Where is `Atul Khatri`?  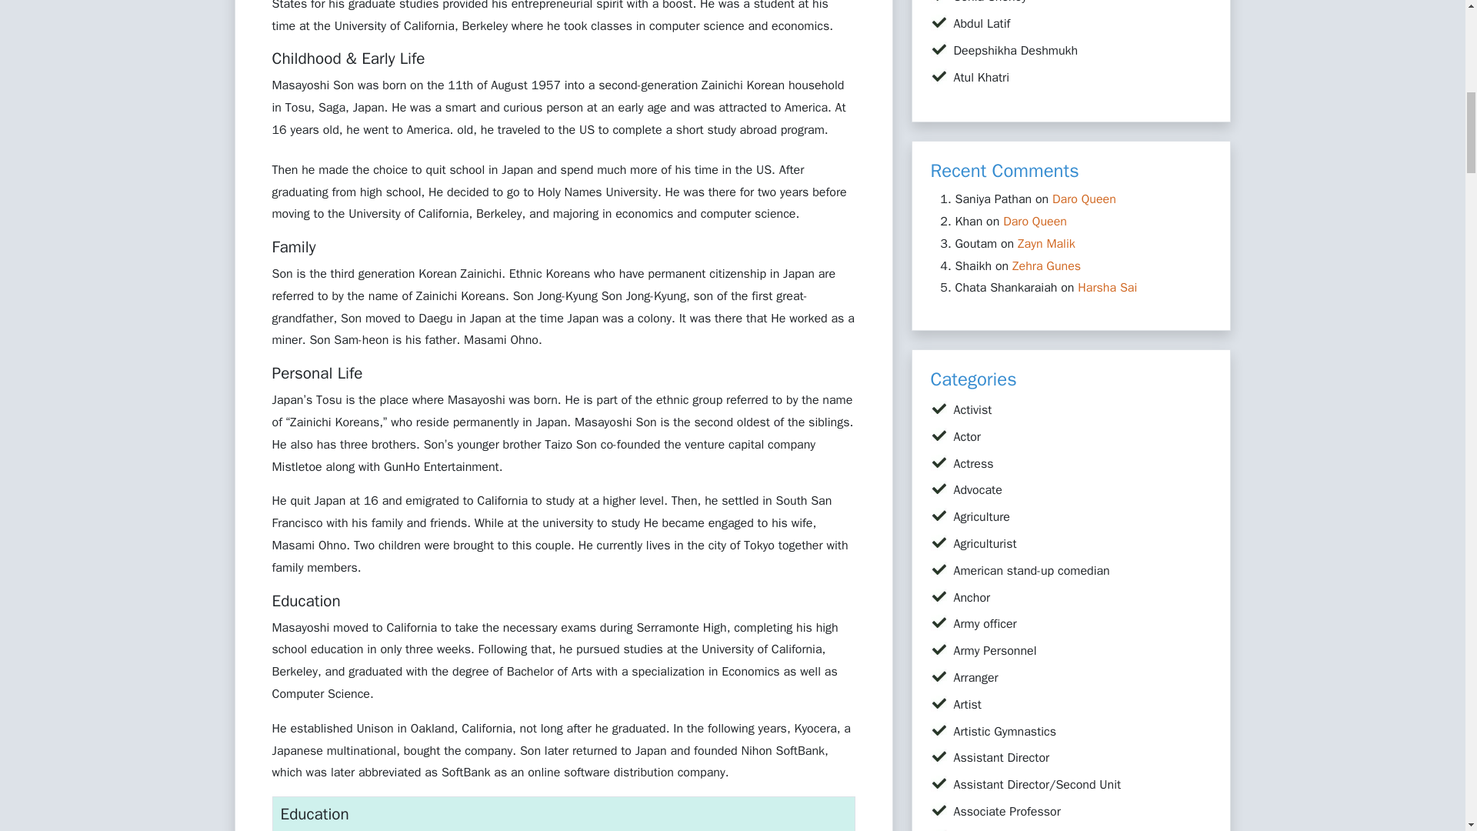
Atul Khatri is located at coordinates (982, 77).